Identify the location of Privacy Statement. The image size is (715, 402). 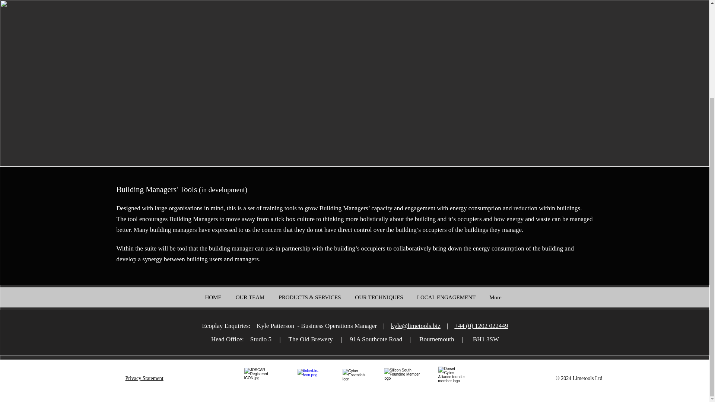
(144, 378).